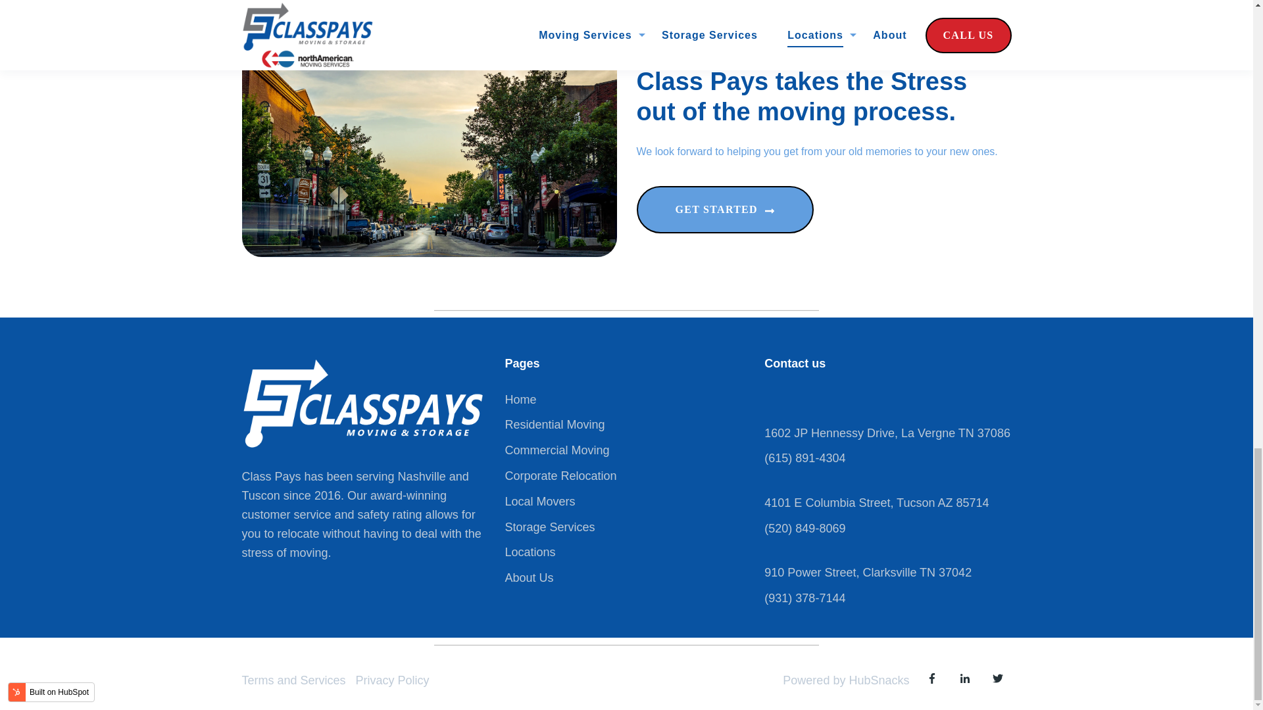 The width and height of the screenshot is (1263, 710). Describe the element at coordinates (549, 527) in the screenshot. I see `Storage Services` at that location.